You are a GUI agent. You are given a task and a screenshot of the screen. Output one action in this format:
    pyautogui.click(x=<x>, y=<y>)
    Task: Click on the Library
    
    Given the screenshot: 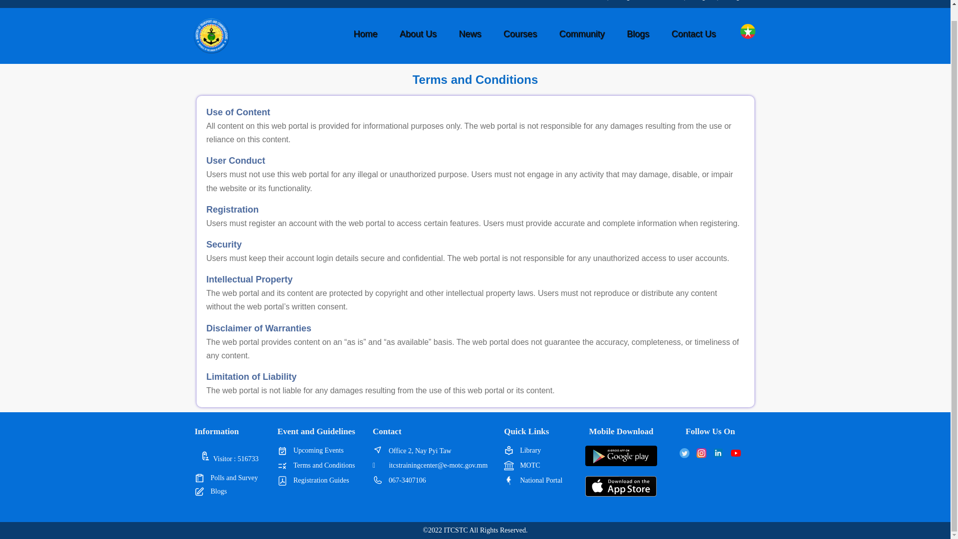 What is the action you would take?
    pyautogui.click(x=542, y=450)
    